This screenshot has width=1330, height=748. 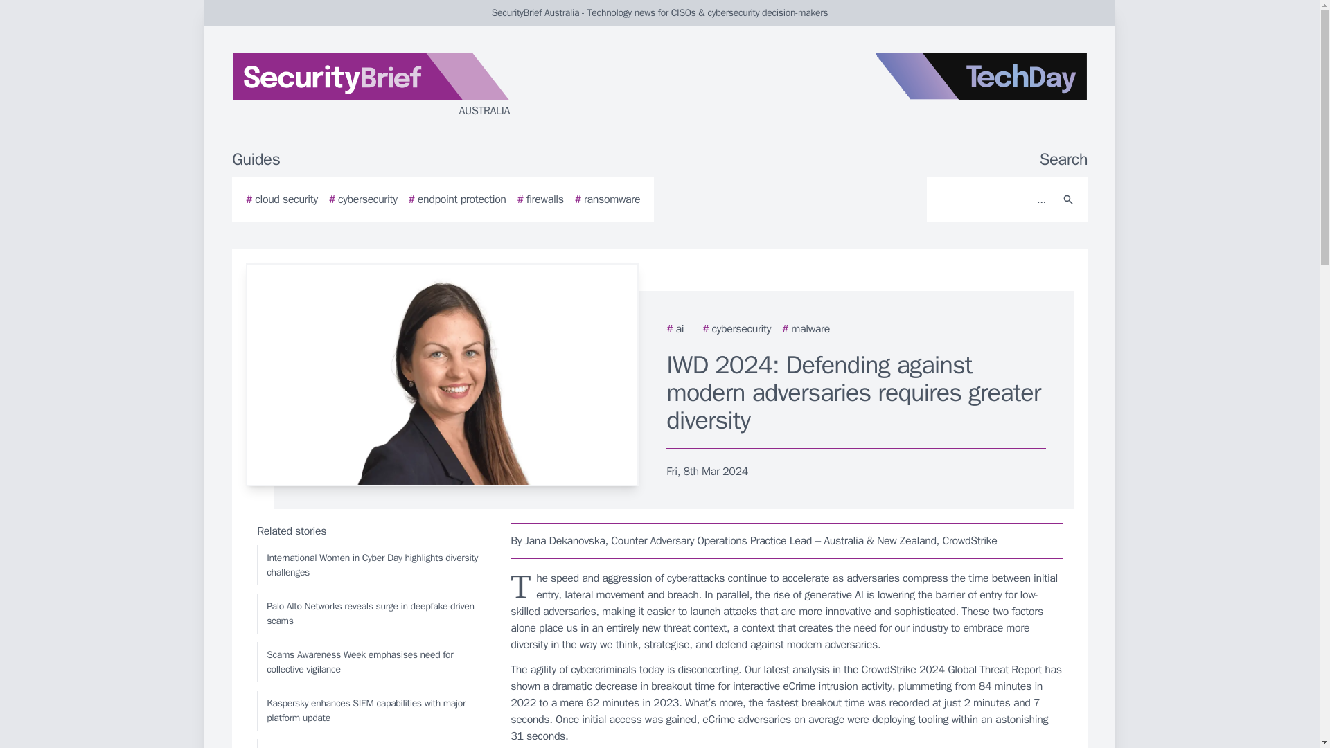 What do you see at coordinates (398, 86) in the screenshot?
I see `AUSTRALIA` at bounding box center [398, 86].